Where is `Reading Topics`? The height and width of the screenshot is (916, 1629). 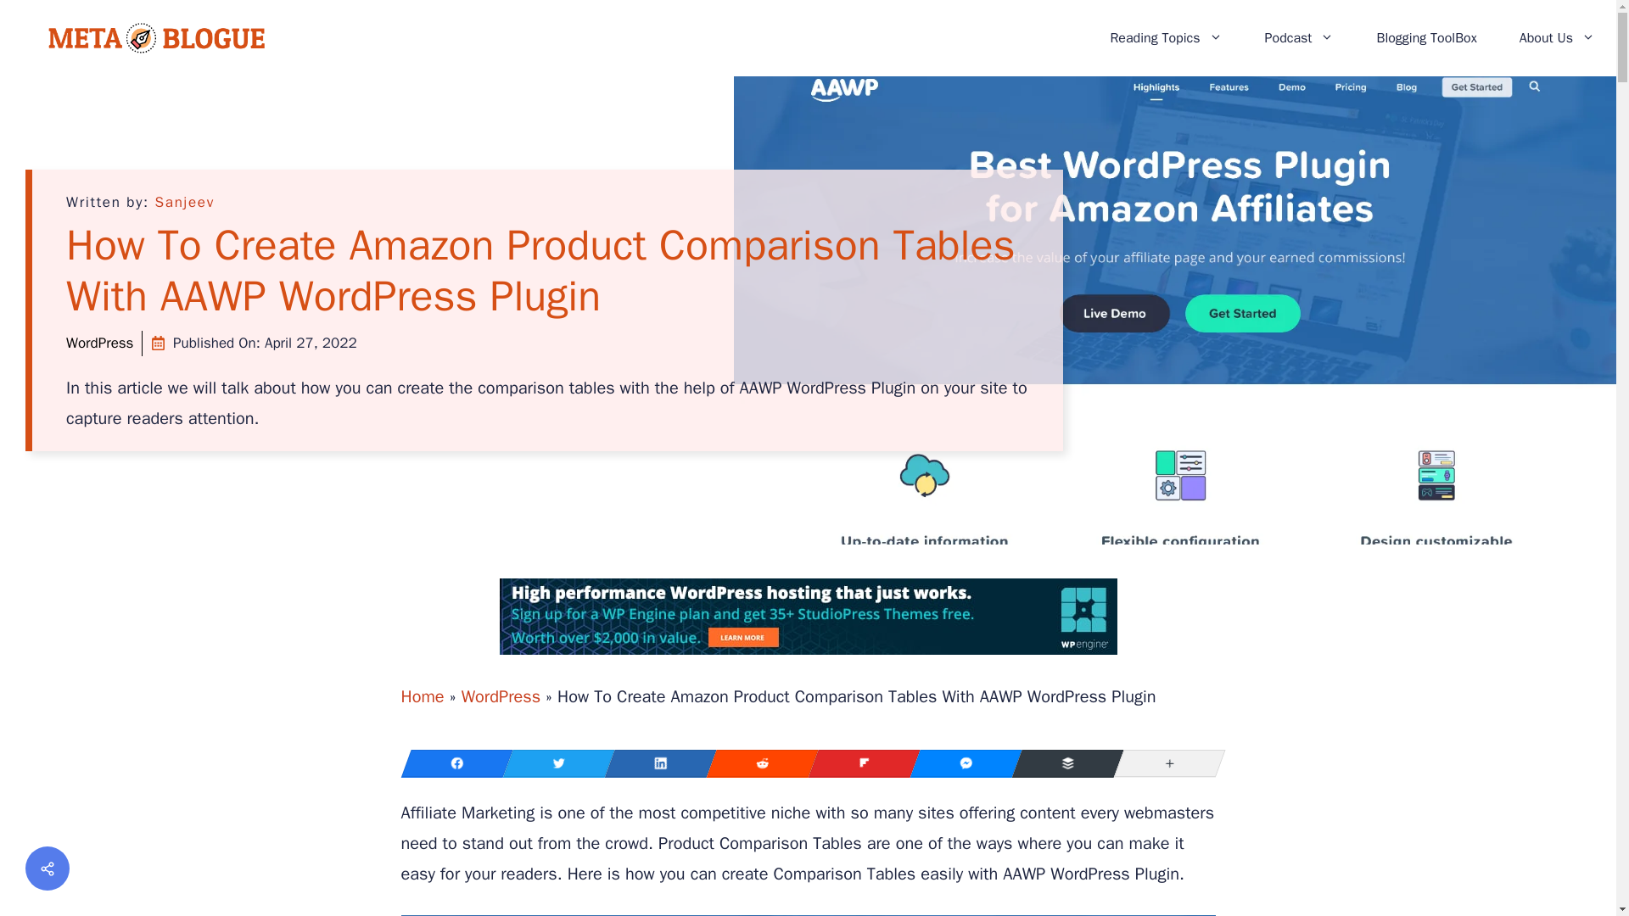
Reading Topics is located at coordinates (1165, 37).